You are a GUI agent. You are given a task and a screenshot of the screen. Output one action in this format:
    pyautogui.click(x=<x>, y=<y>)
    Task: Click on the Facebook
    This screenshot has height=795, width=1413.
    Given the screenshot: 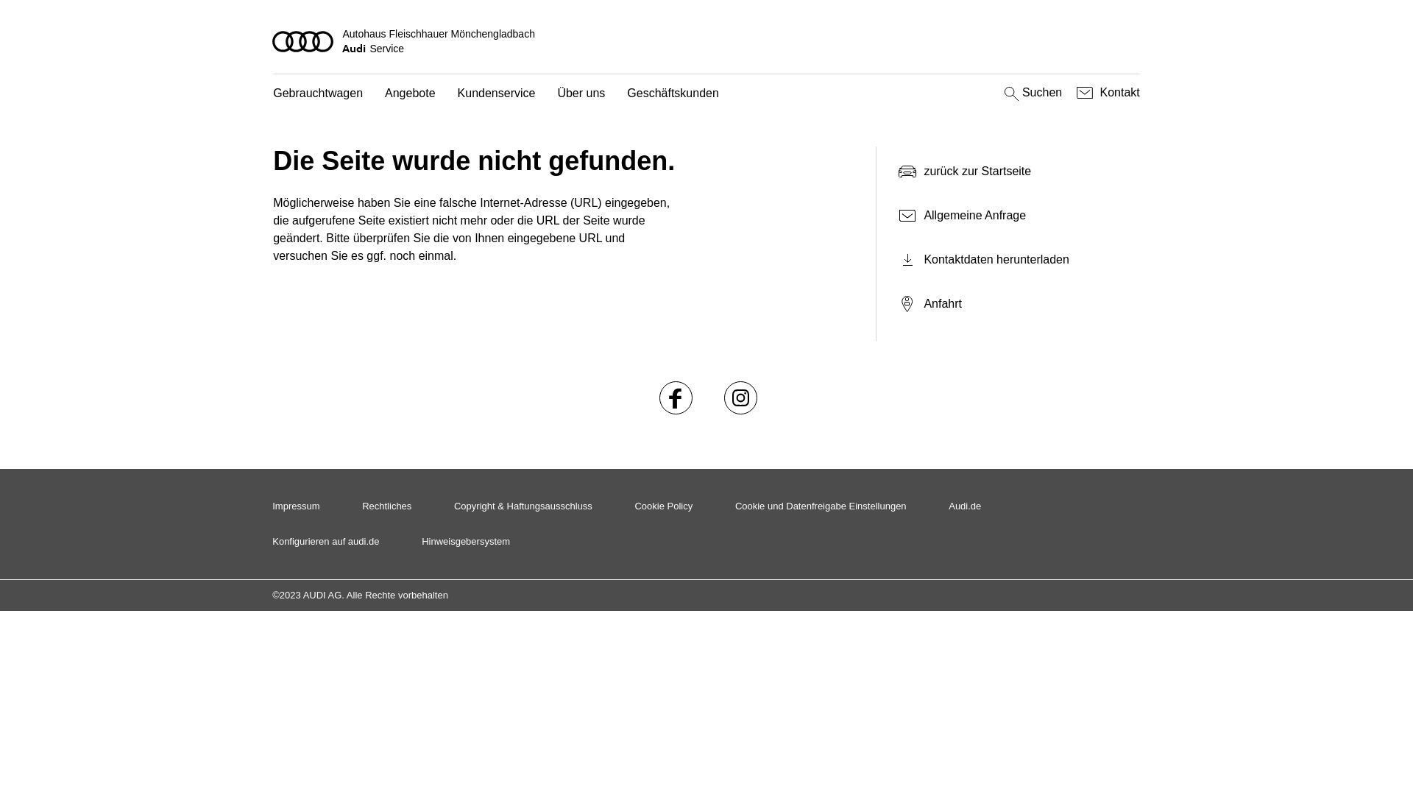 What is the action you would take?
    pyautogui.click(x=676, y=398)
    